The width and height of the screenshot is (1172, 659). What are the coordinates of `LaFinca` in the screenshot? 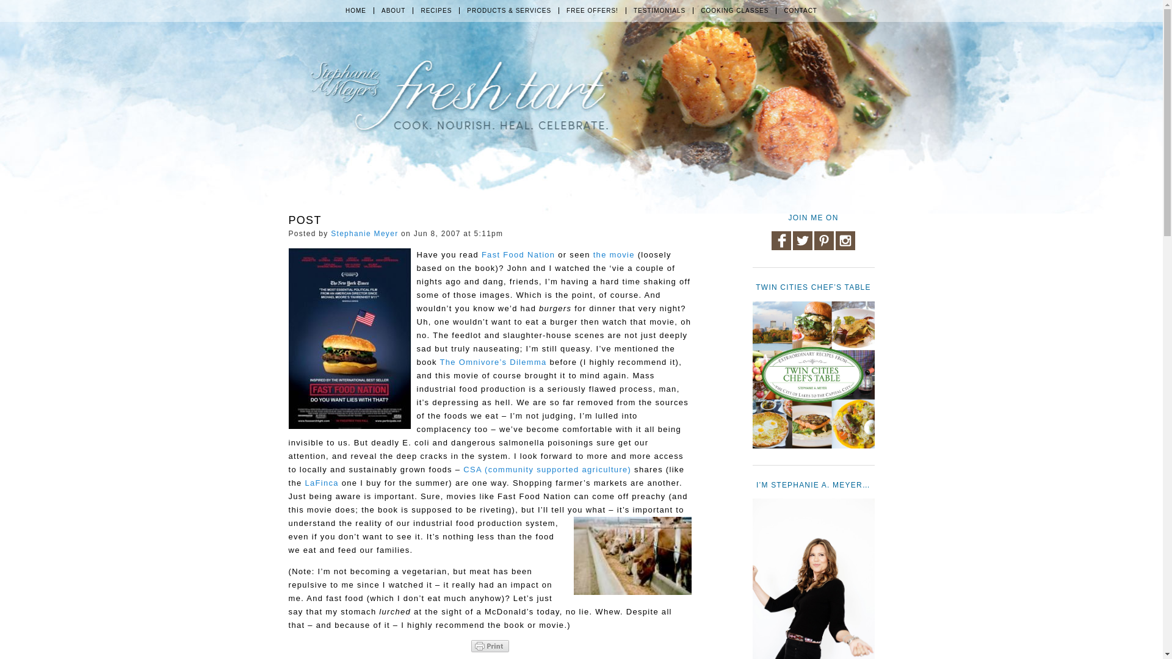 It's located at (321, 483).